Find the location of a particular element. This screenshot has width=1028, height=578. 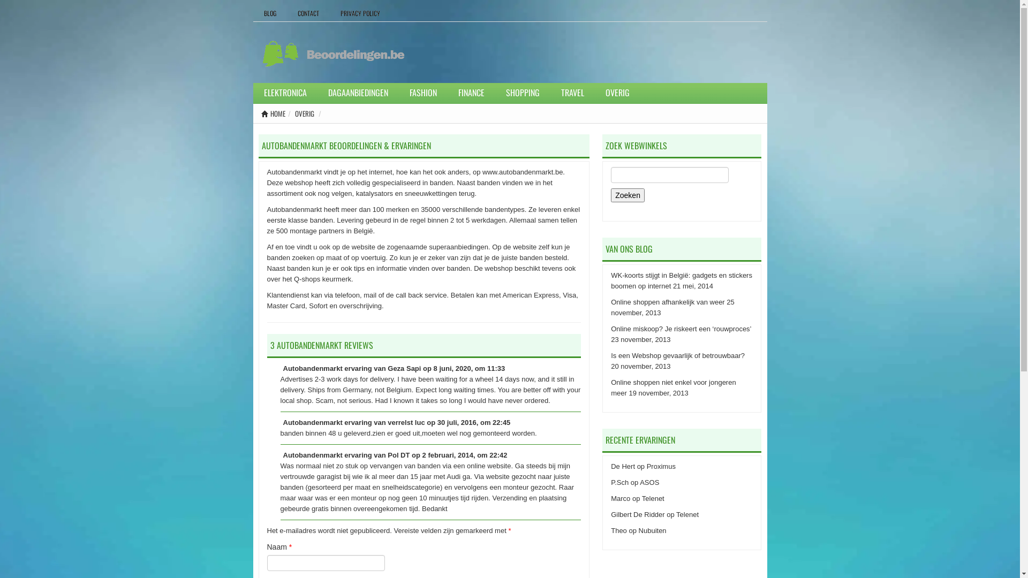

OVERIG is located at coordinates (617, 93).